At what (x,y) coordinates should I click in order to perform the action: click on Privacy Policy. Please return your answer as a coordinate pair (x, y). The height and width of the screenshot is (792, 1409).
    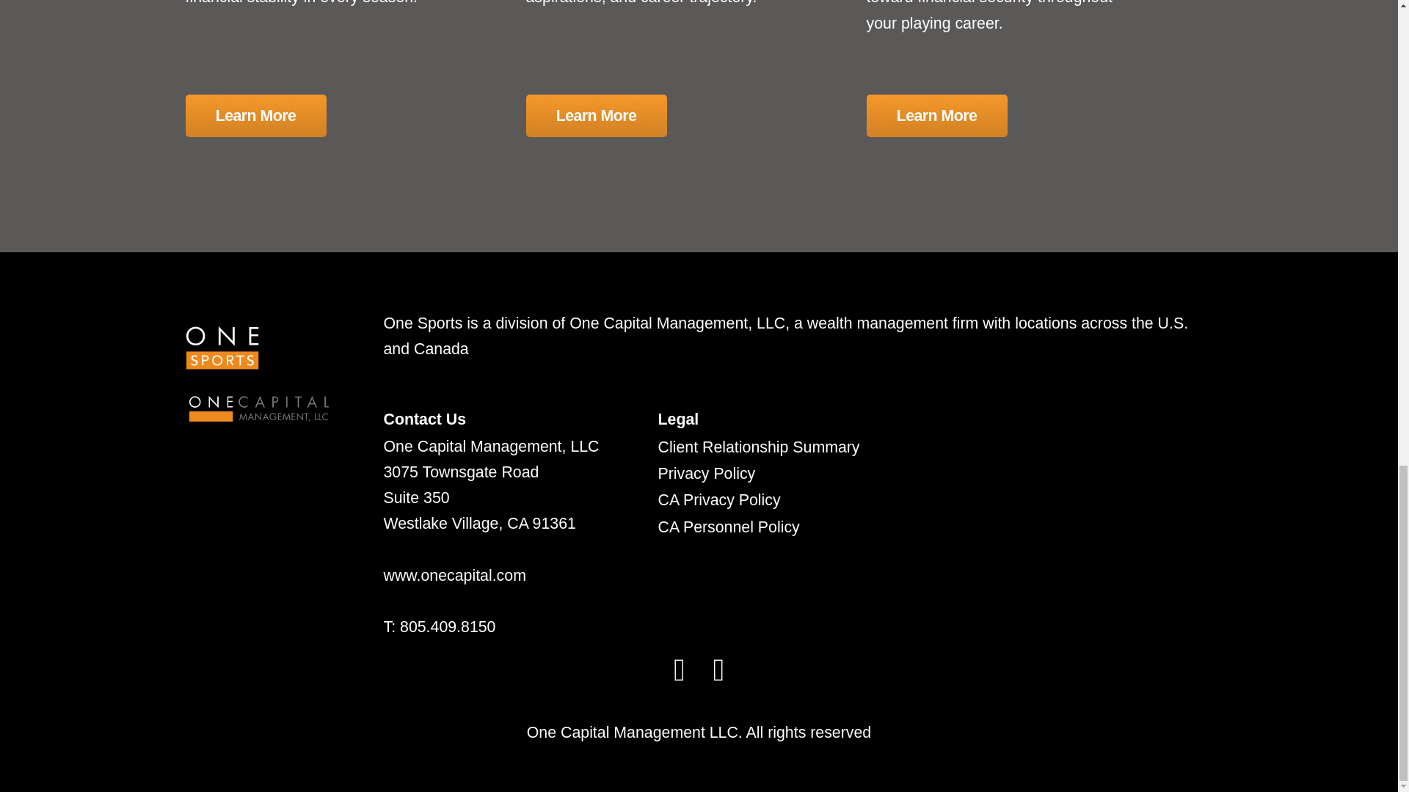
    Looking at the image, I should click on (706, 473).